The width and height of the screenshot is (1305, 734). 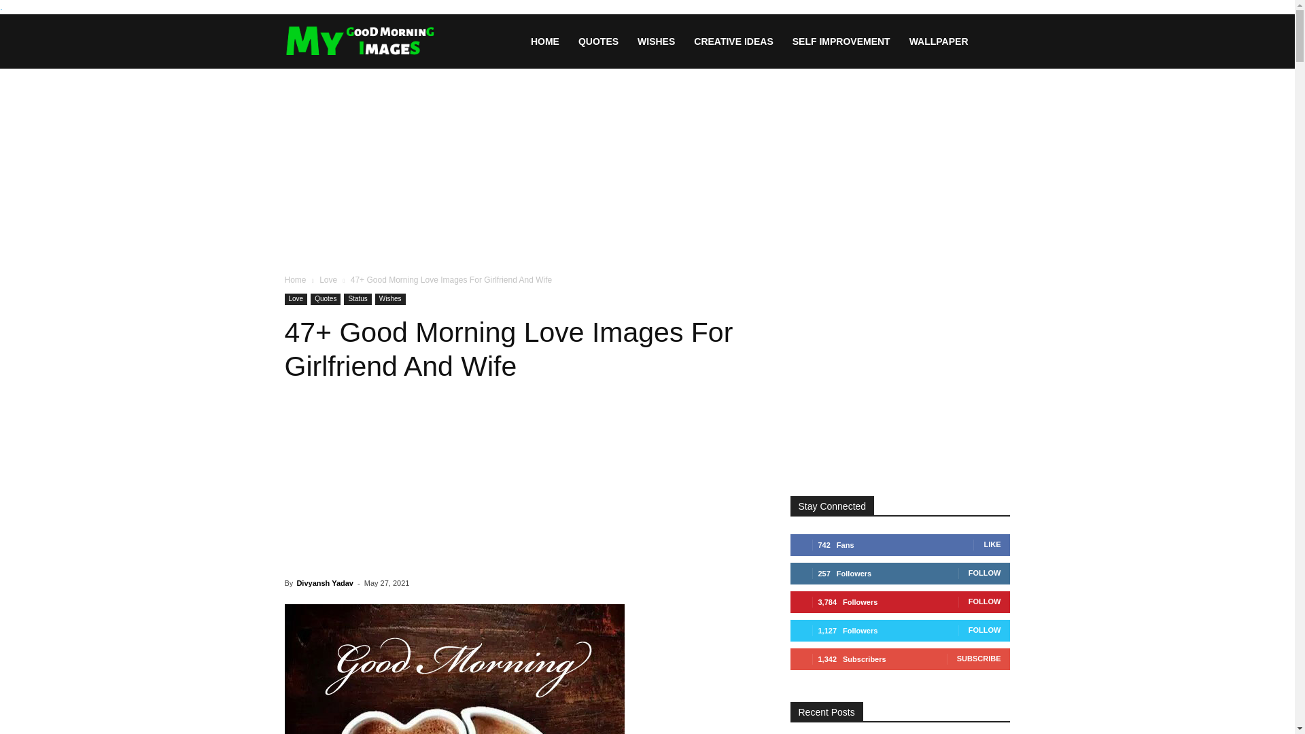 What do you see at coordinates (328, 280) in the screenshot?
I see `View all posts in Love` at bounding box center [328, 280].